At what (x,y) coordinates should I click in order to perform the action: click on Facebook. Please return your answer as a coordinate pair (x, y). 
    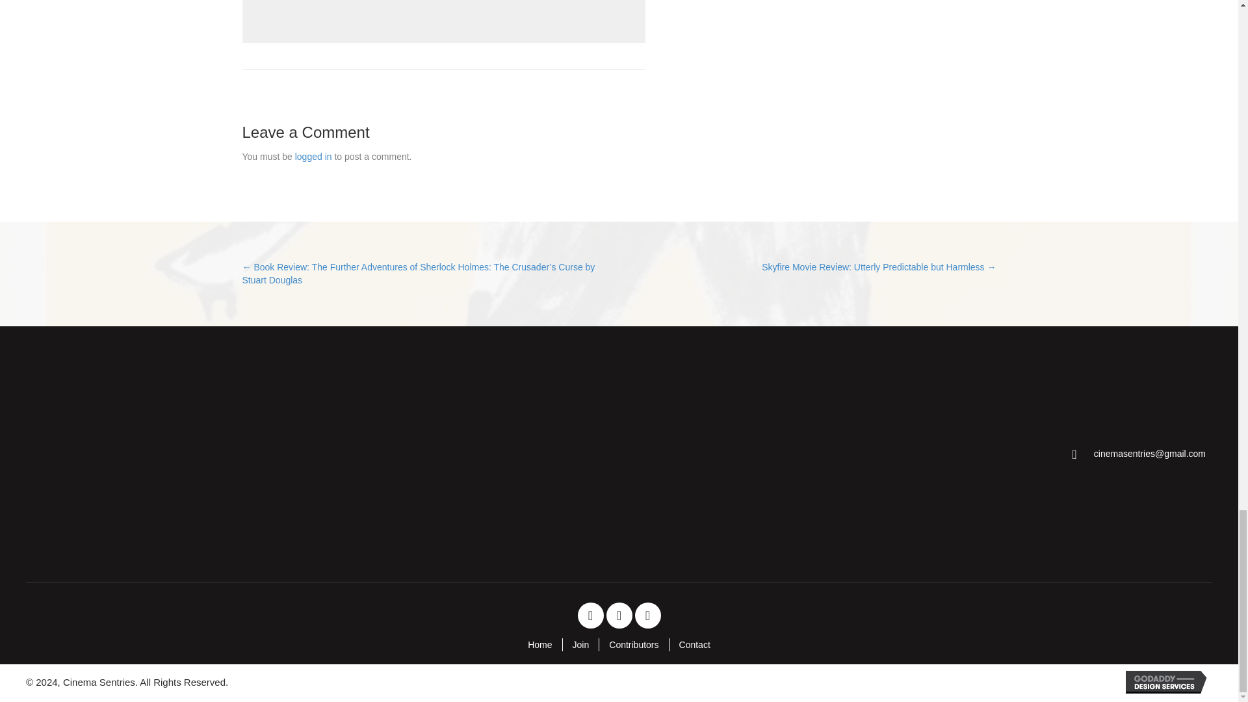
    Looking at the image, I should click on (590, 615).